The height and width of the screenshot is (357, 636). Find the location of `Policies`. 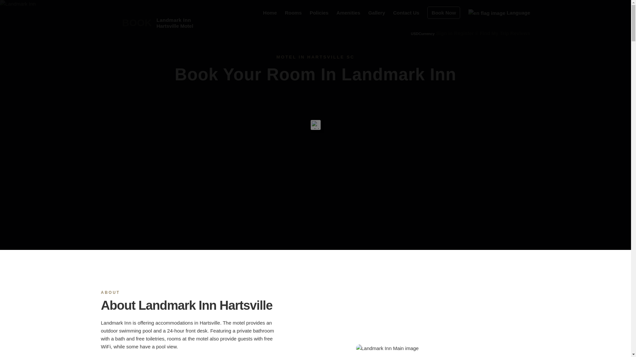

Policies is located at coordinates (377, 13).